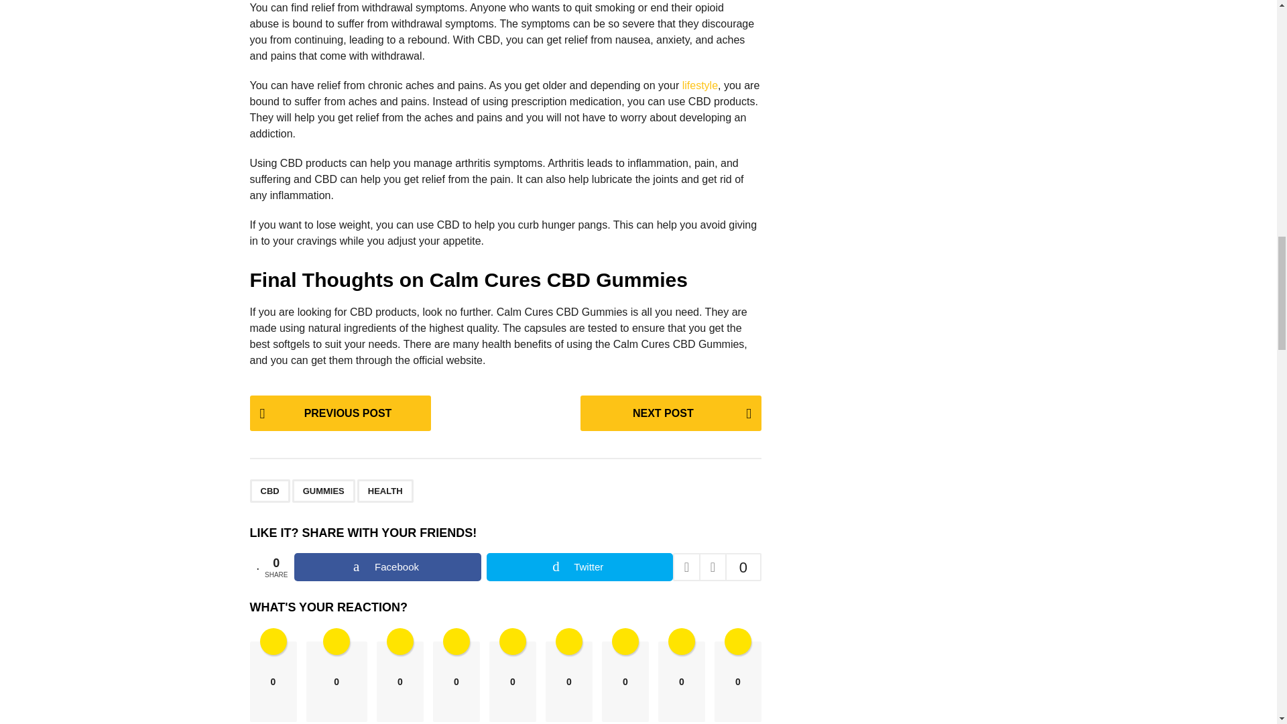  What do you see at coordinates (670, 413) in the screenshot?
I see `NEXT POST` at bounding box center [670, 413].